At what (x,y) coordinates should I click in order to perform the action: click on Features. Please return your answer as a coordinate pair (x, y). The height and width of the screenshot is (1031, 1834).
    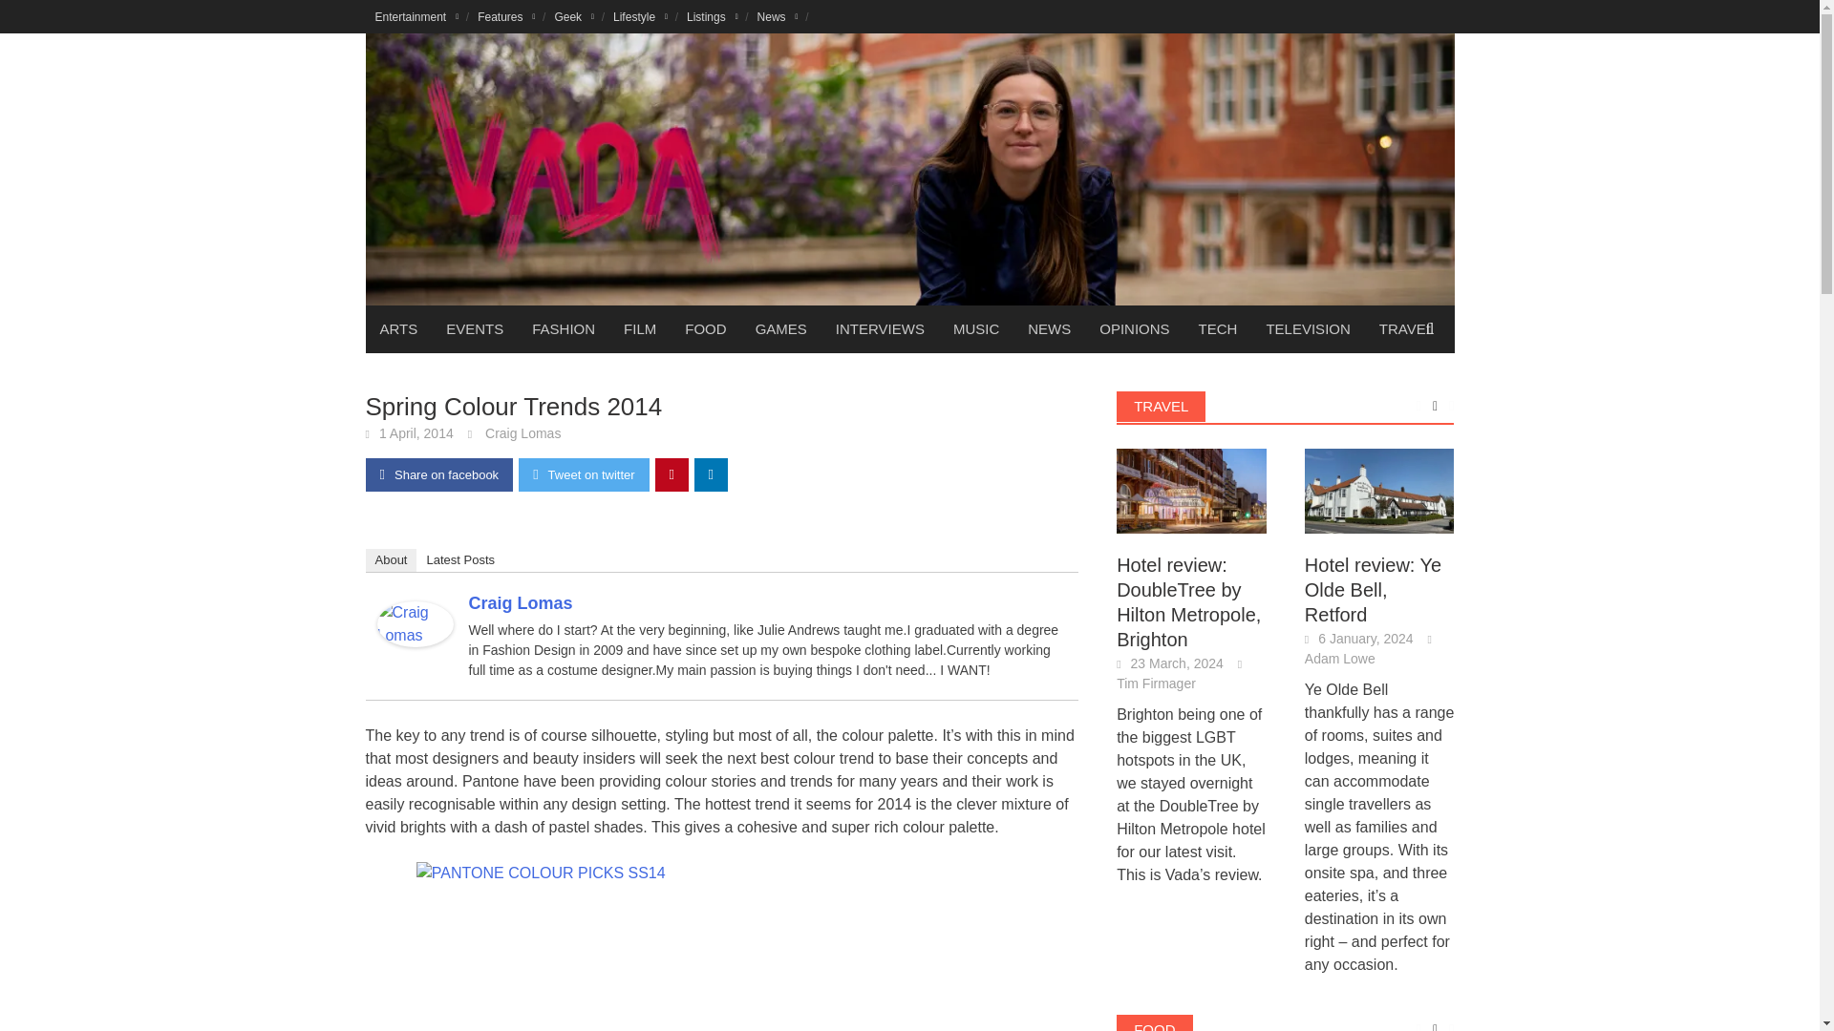
    Looking at the image, I should click on (506, 16).